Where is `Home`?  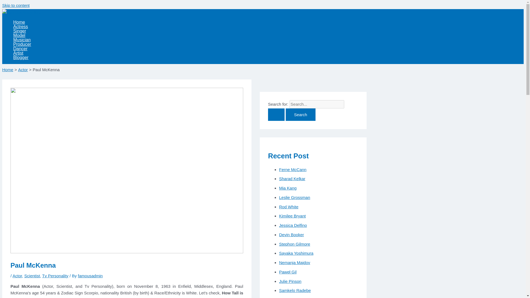 Home is located at coordinates (22, 22).